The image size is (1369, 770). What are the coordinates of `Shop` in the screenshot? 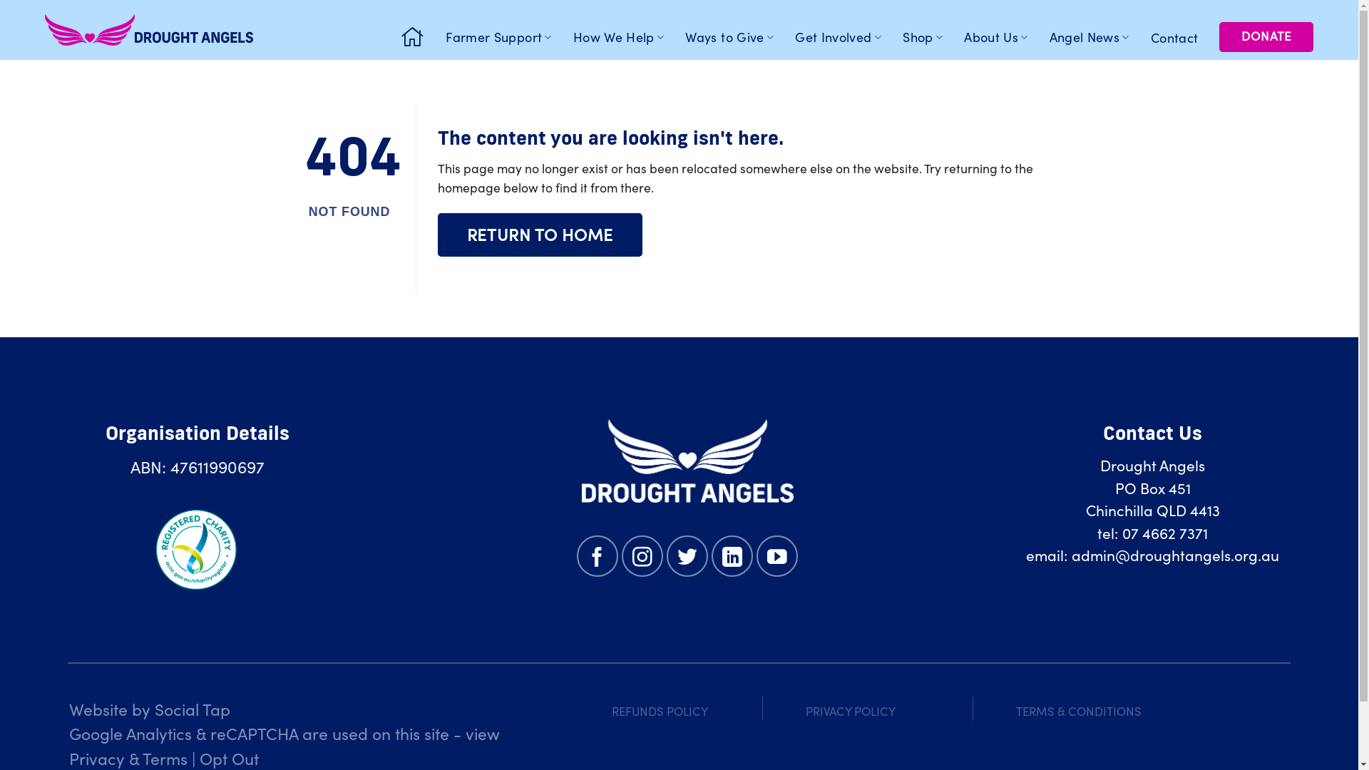 It's located at (928, 37).